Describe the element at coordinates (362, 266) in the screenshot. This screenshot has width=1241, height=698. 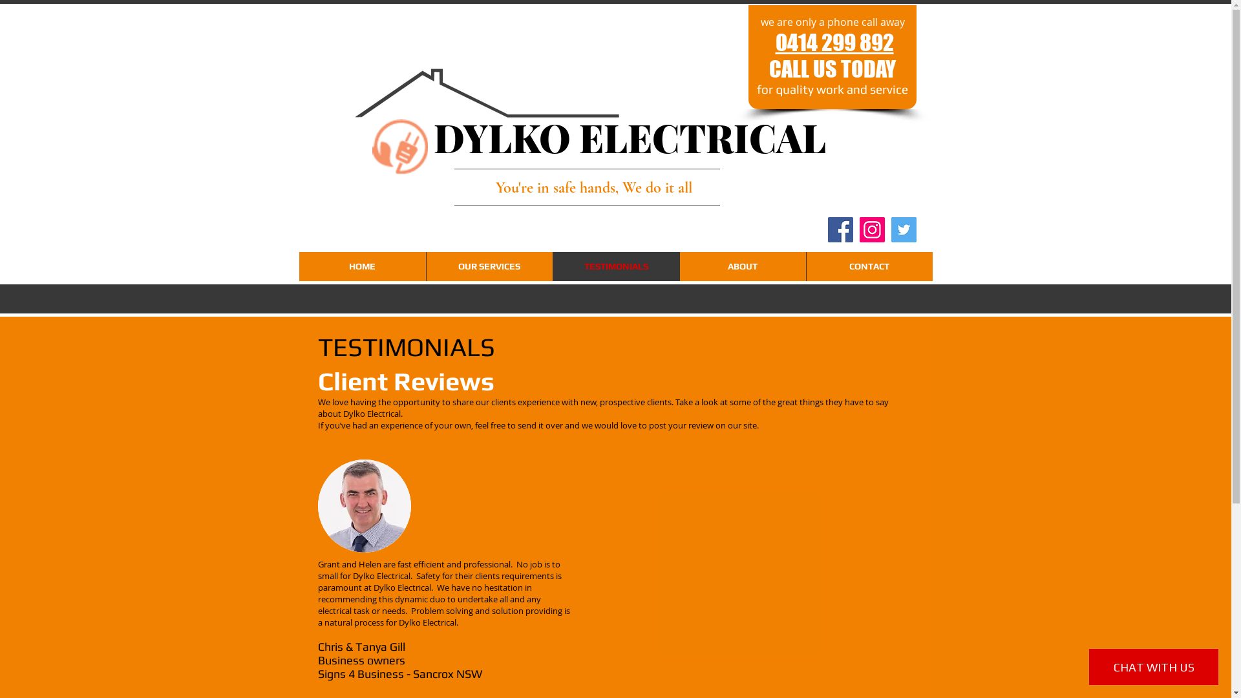
I see `HOME` at that location.